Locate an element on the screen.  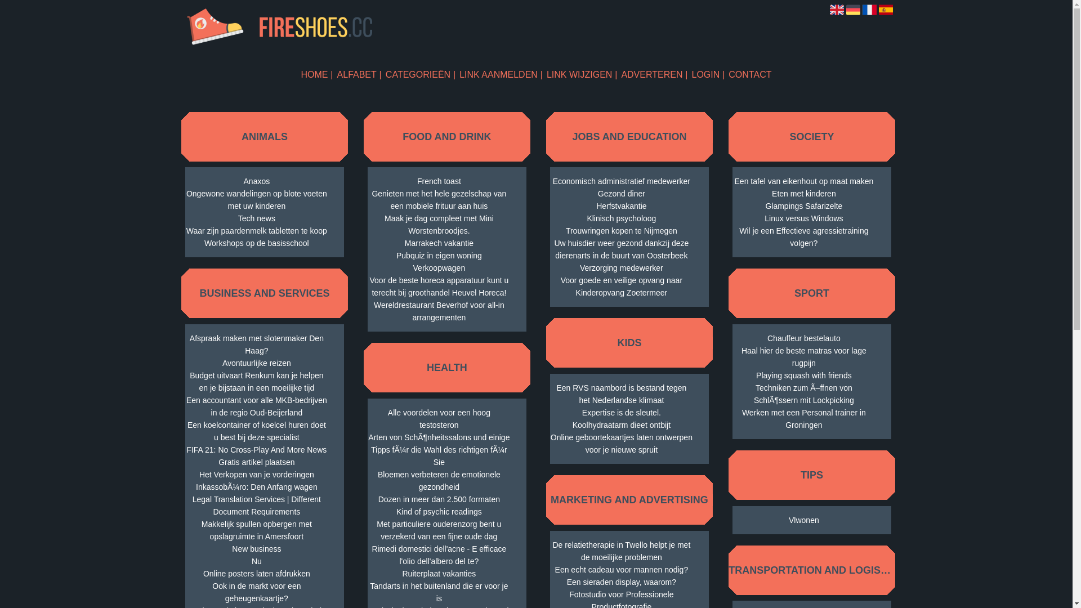
Marrakech vakantie is located at coordinates (439, 243).